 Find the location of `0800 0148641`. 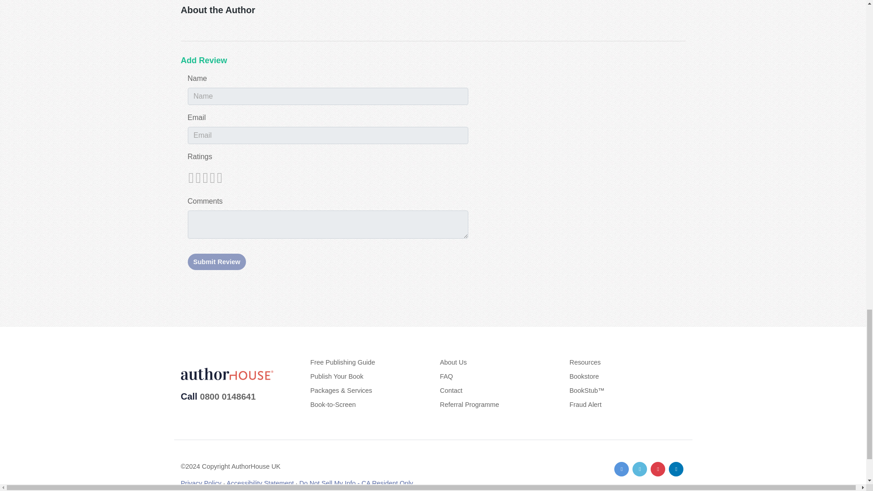

0800 0148641 is located at coordinates (227, 396).